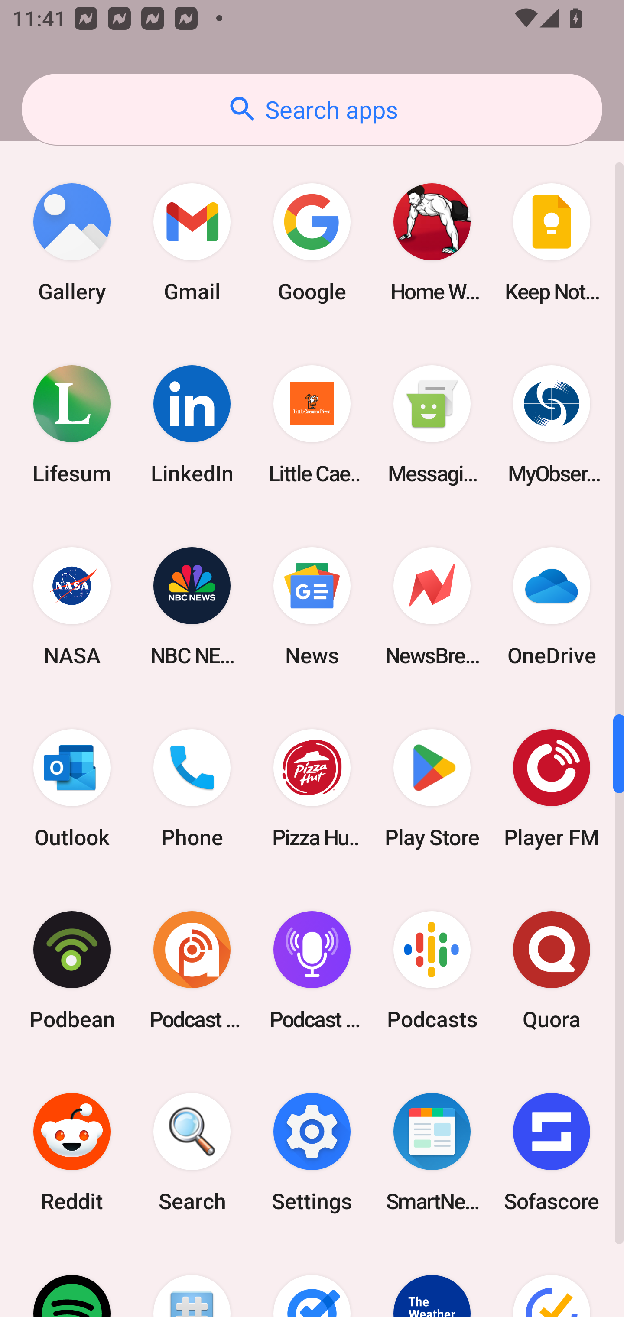 The height and width of the screenshot is (1317, 624). Describe the element at coordinates (432, 242) in the screenshot. I see `Home Workout` at that location.